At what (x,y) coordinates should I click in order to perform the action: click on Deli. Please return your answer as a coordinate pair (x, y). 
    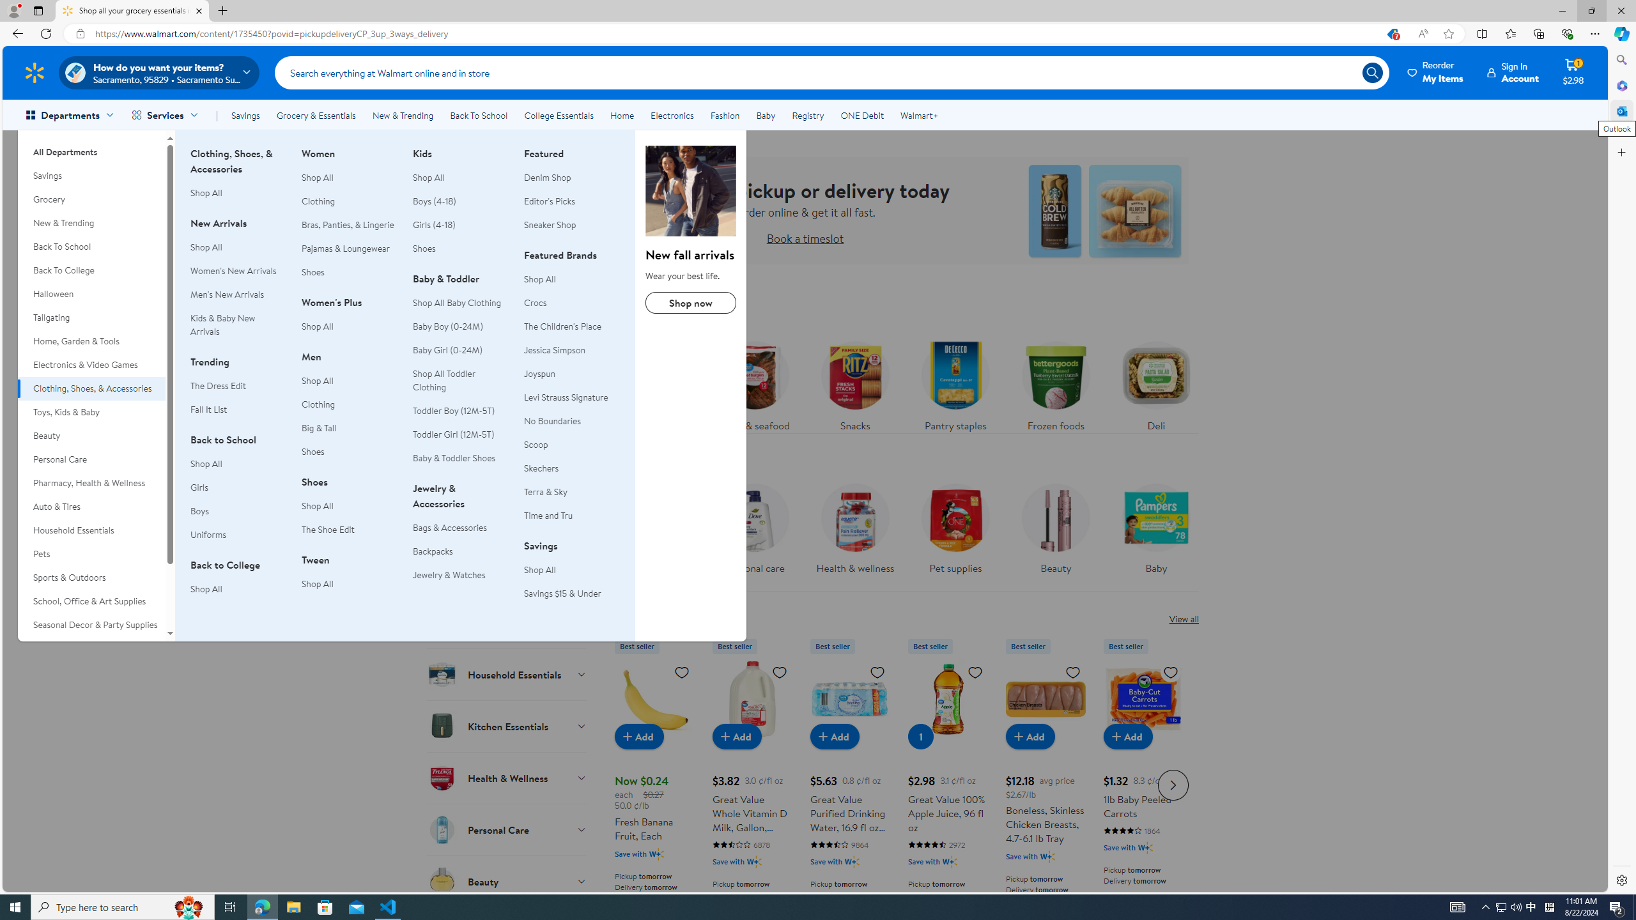
    Looking at the image, I should click on (1157, 383).